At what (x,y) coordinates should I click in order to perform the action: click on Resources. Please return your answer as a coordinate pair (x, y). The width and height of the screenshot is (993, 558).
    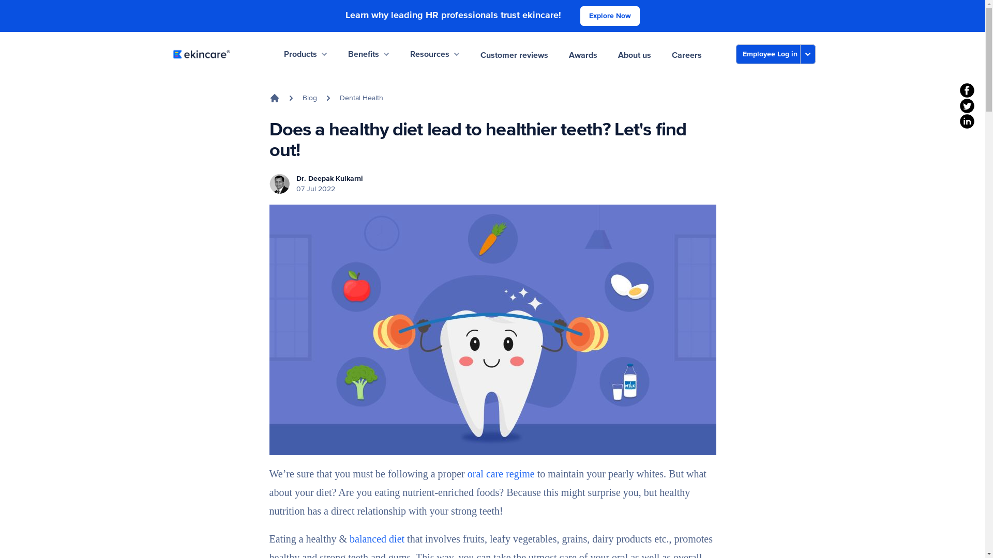
    Looking at the image, I should click on (434, 54).